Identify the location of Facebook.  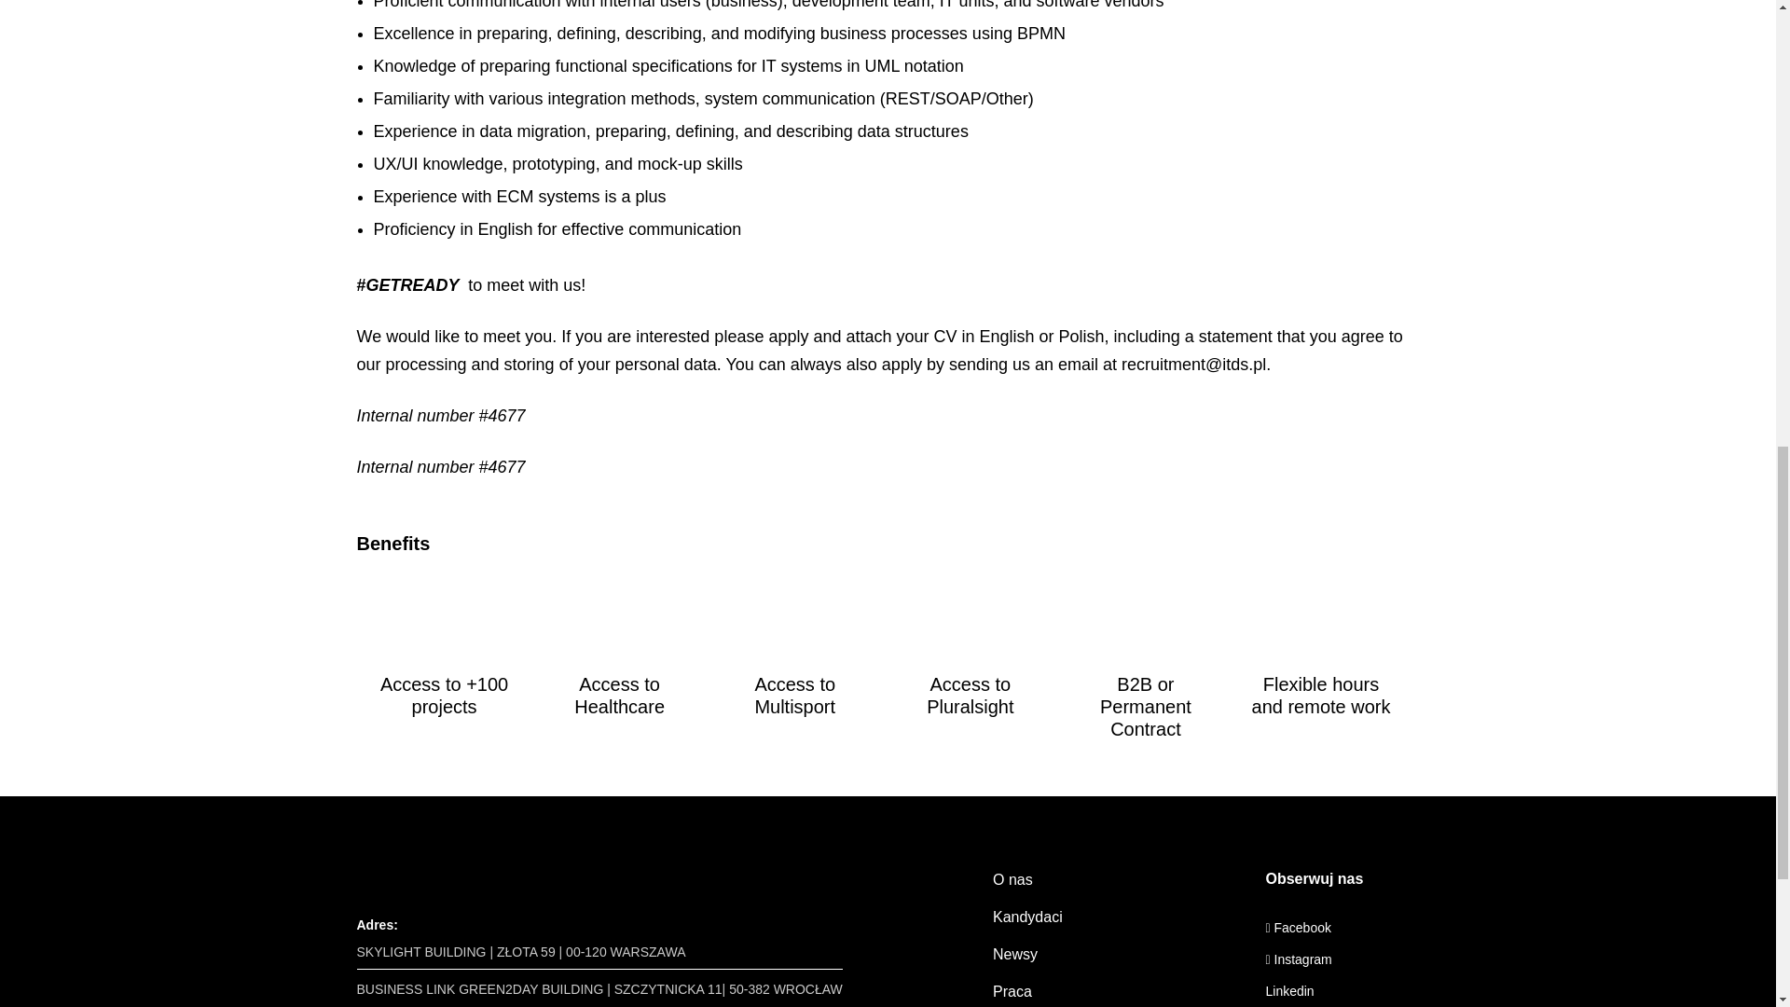
(1298, 928).